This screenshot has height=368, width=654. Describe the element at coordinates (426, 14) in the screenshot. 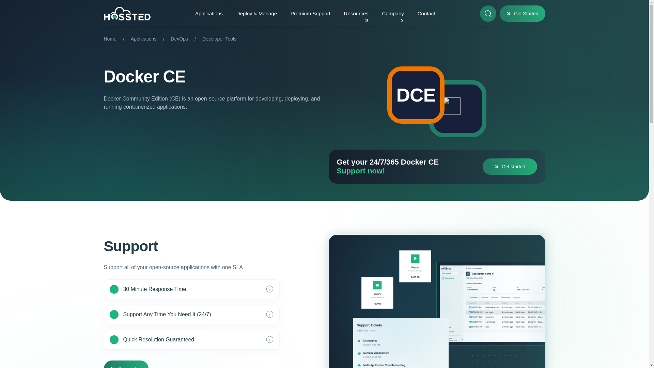

I see `Contact` at that location.